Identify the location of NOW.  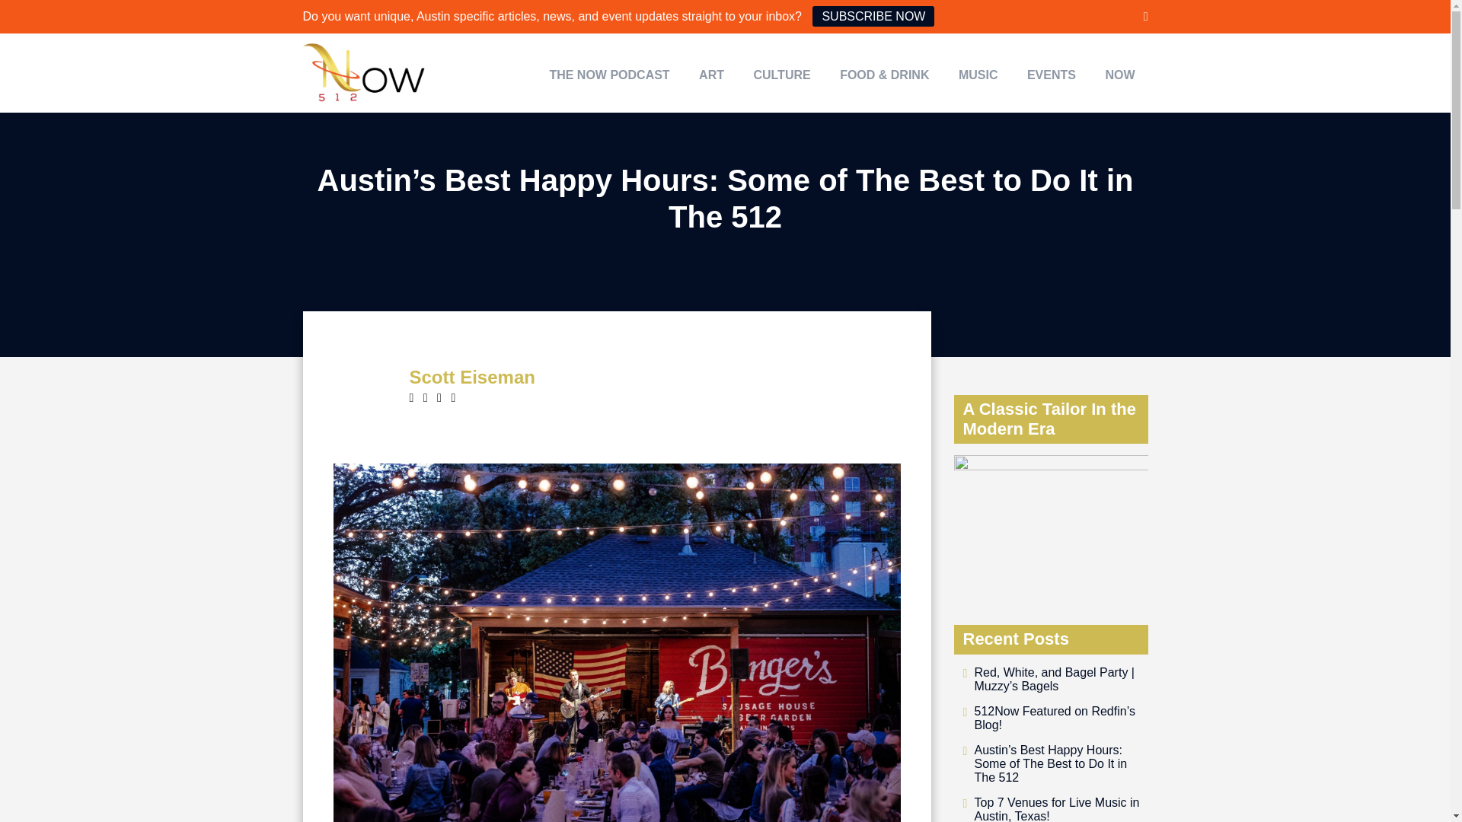
(1119, 81).